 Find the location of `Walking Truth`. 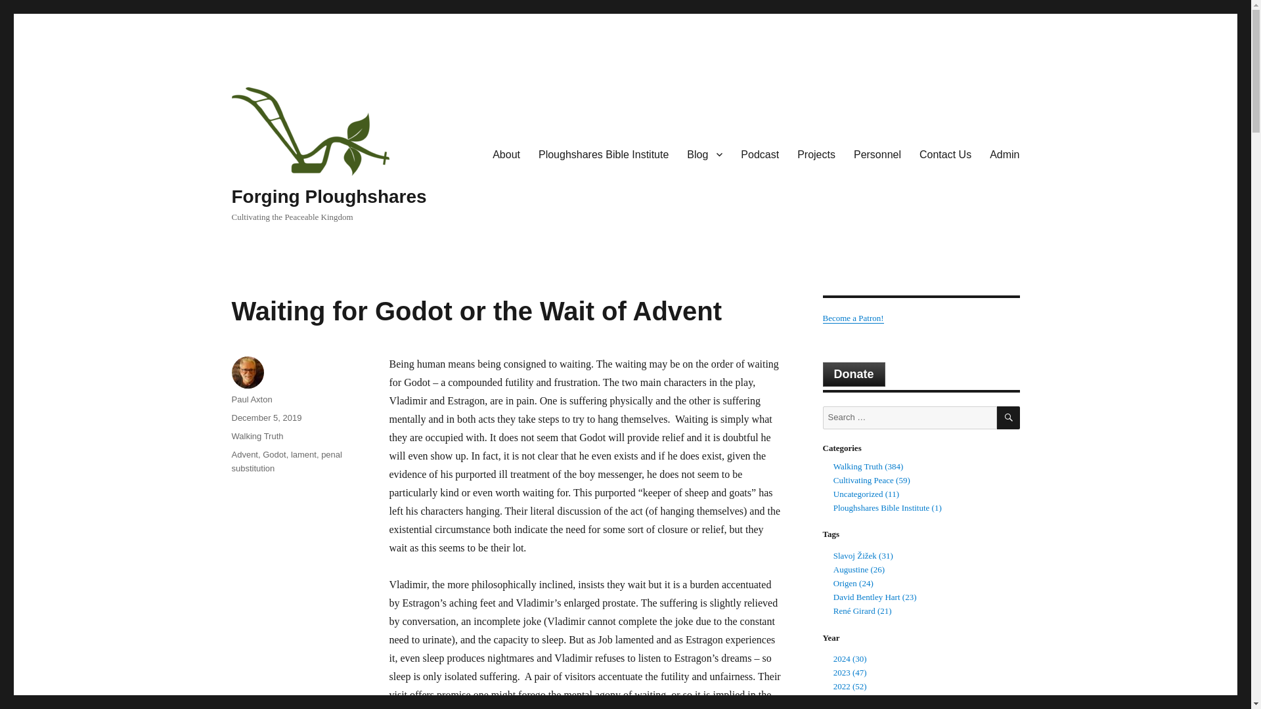

Walking Truth is located at coordinates (256, 436).